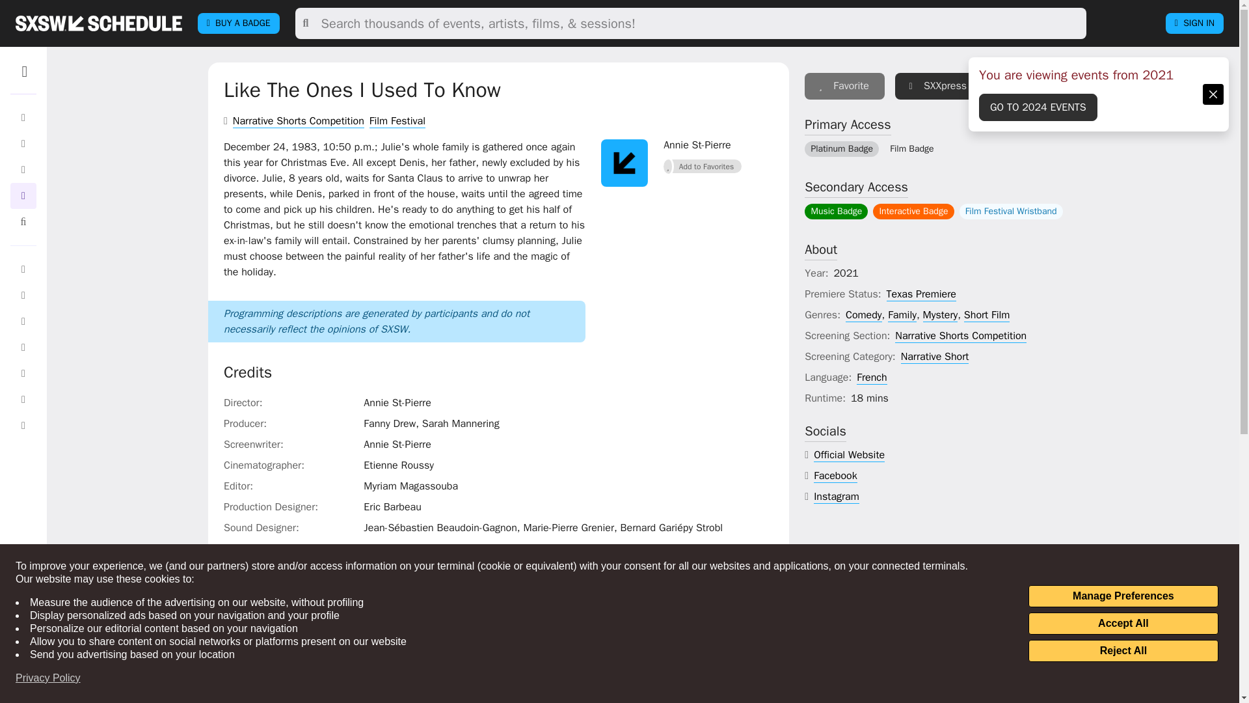 The image size is (1249, 703). Describe the element at coordinates (837, 497) in the screenshot. I see `instagram` at that location.